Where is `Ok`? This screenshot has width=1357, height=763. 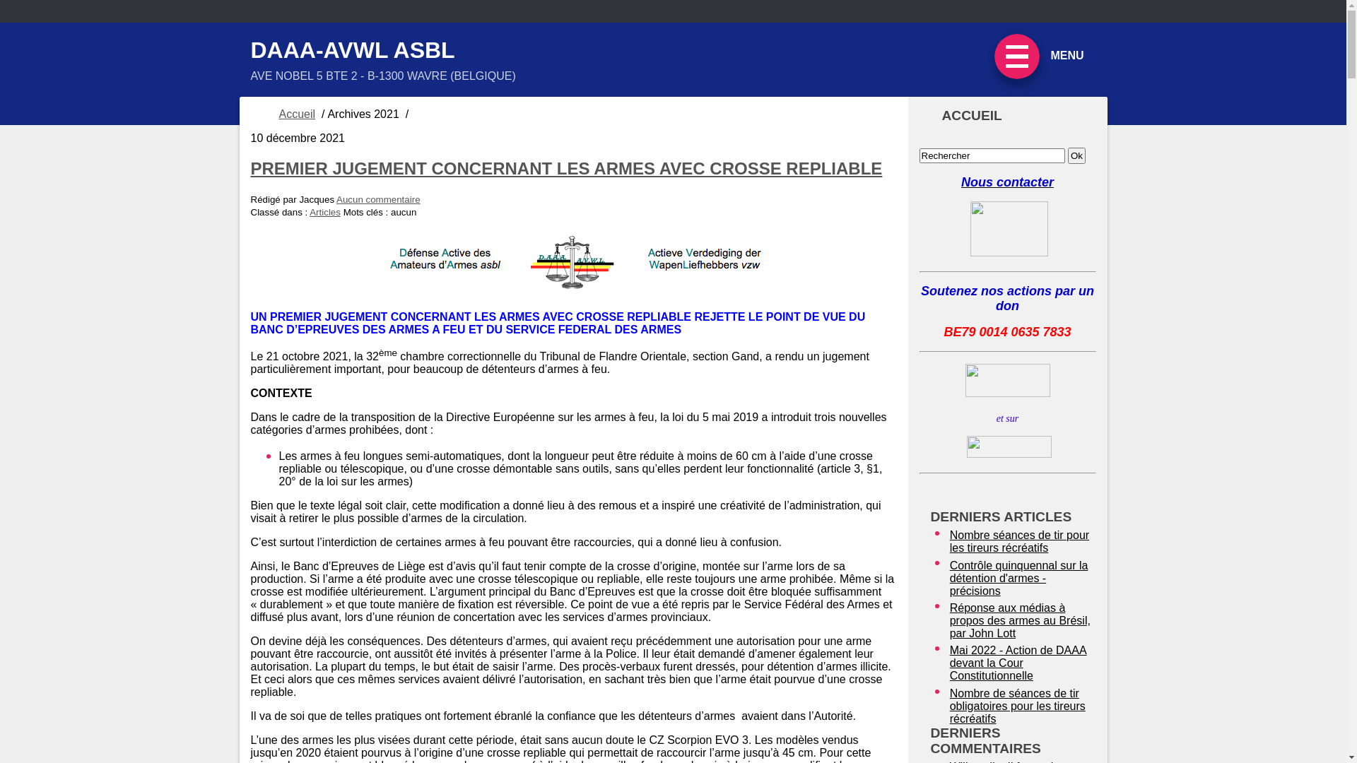
Ok is located at coordinates (1077, 155).